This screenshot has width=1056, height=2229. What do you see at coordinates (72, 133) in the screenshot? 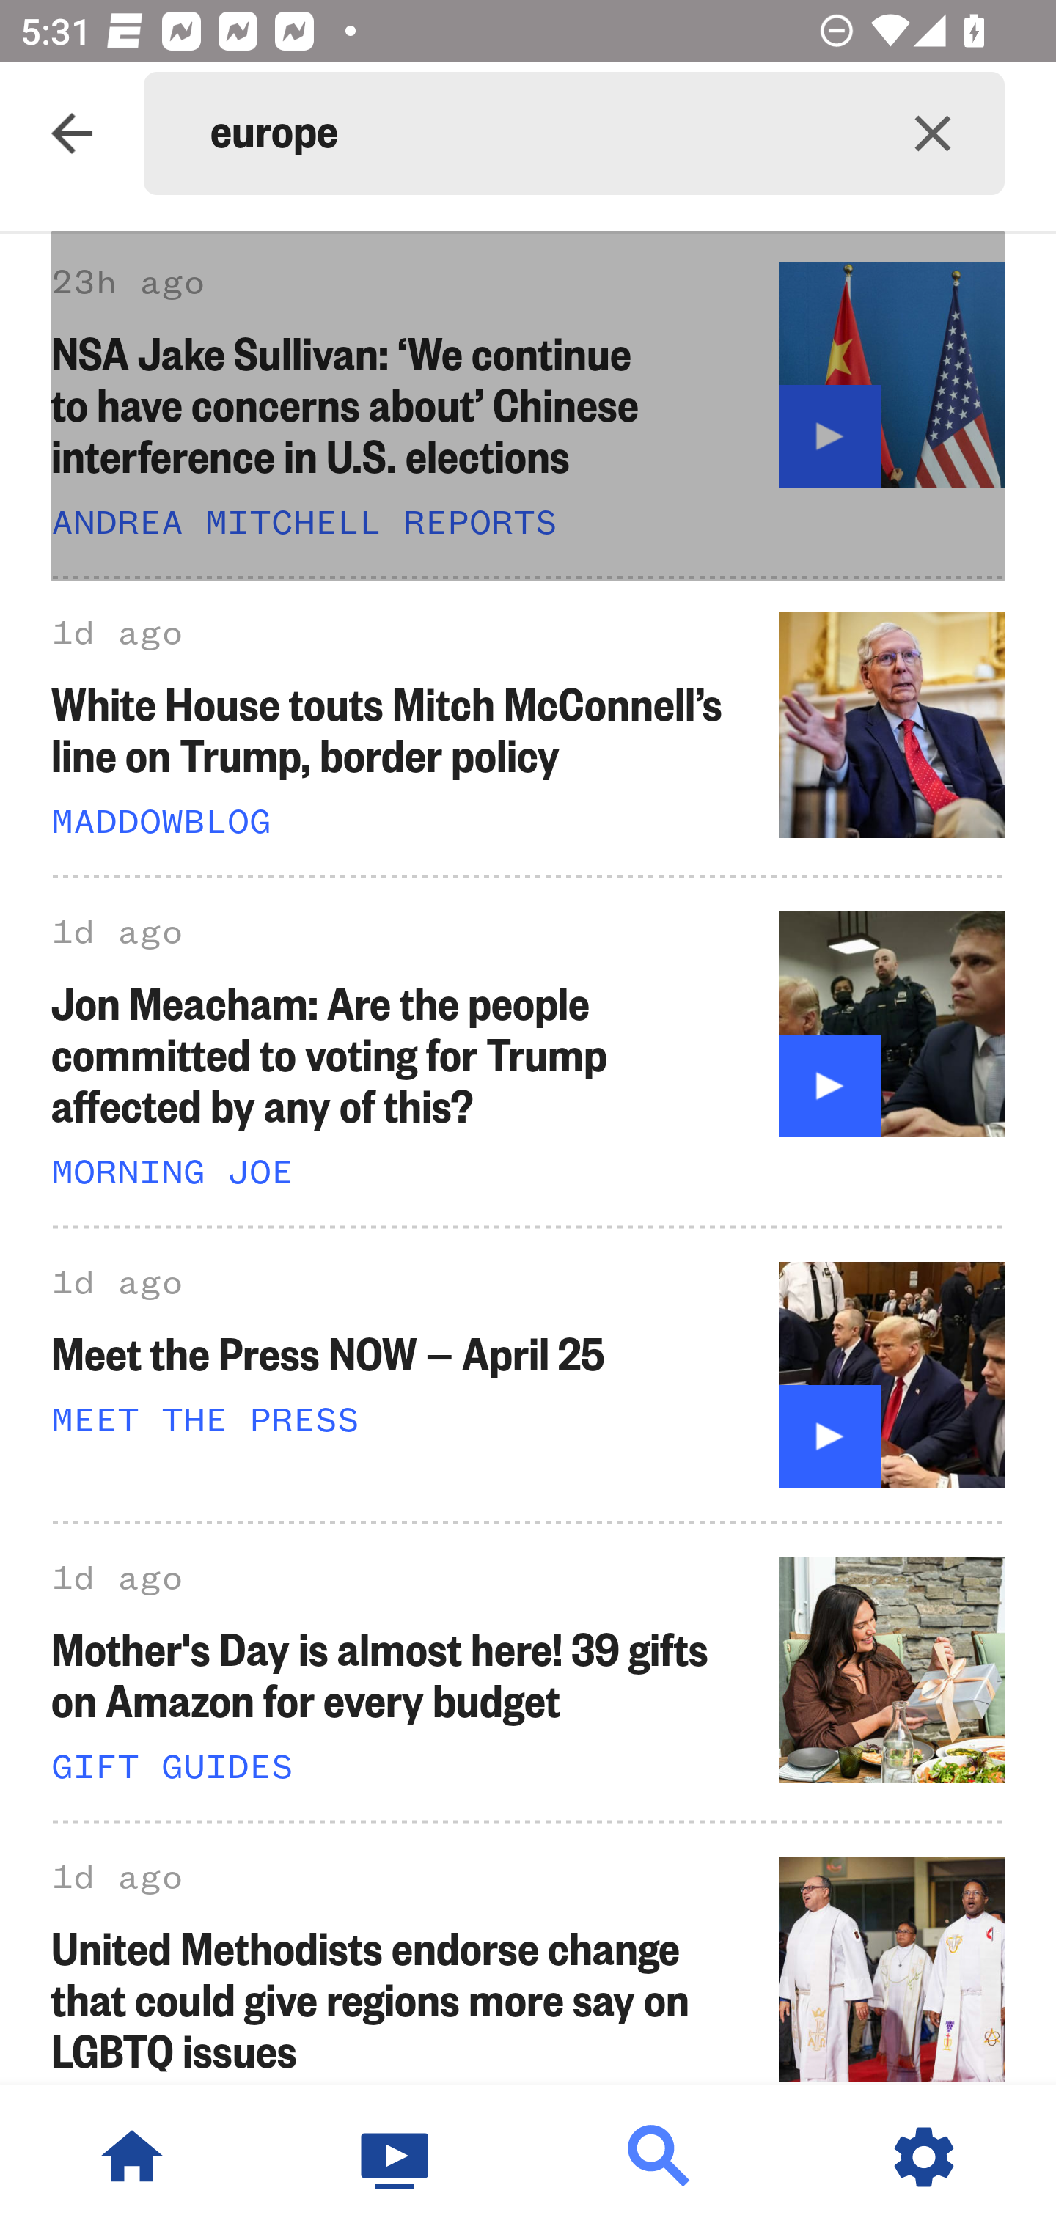
I see `Navigate up` at bounding box center [72, 133].